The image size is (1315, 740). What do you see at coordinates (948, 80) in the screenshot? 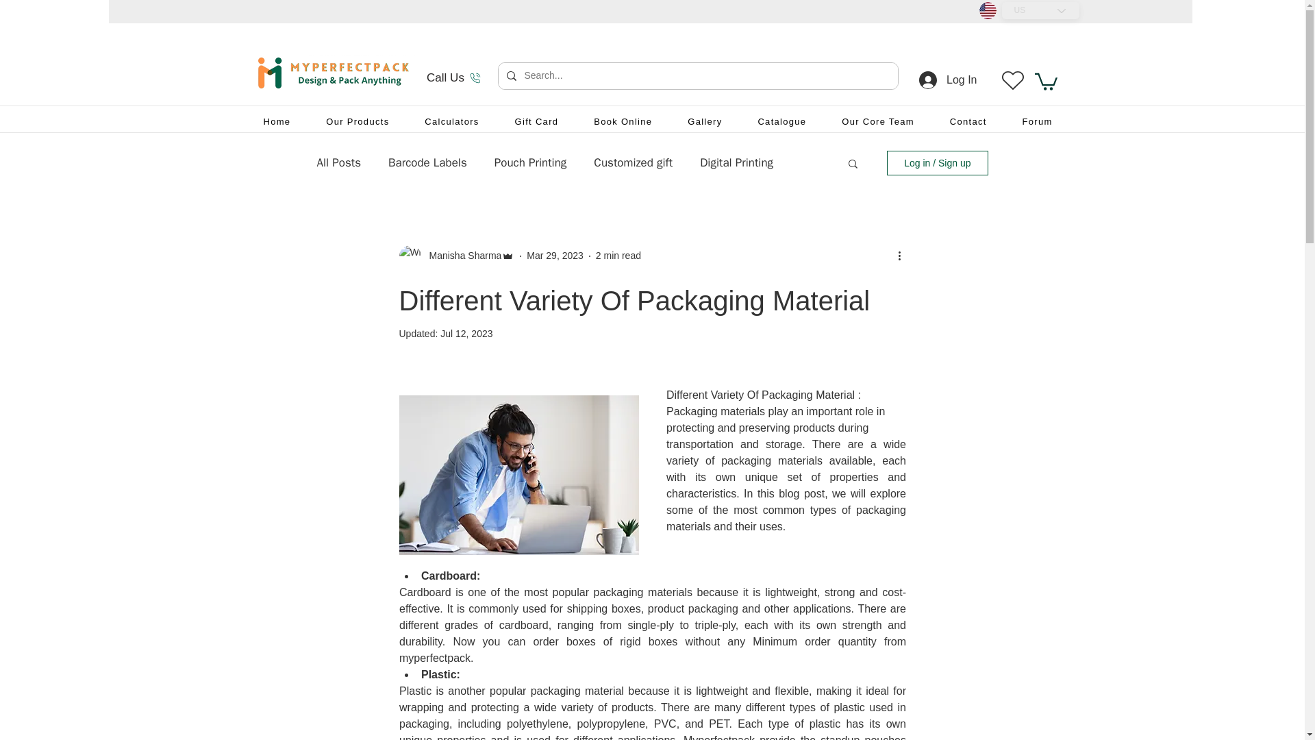
I see `Log In` at bounding box center [948, 80].